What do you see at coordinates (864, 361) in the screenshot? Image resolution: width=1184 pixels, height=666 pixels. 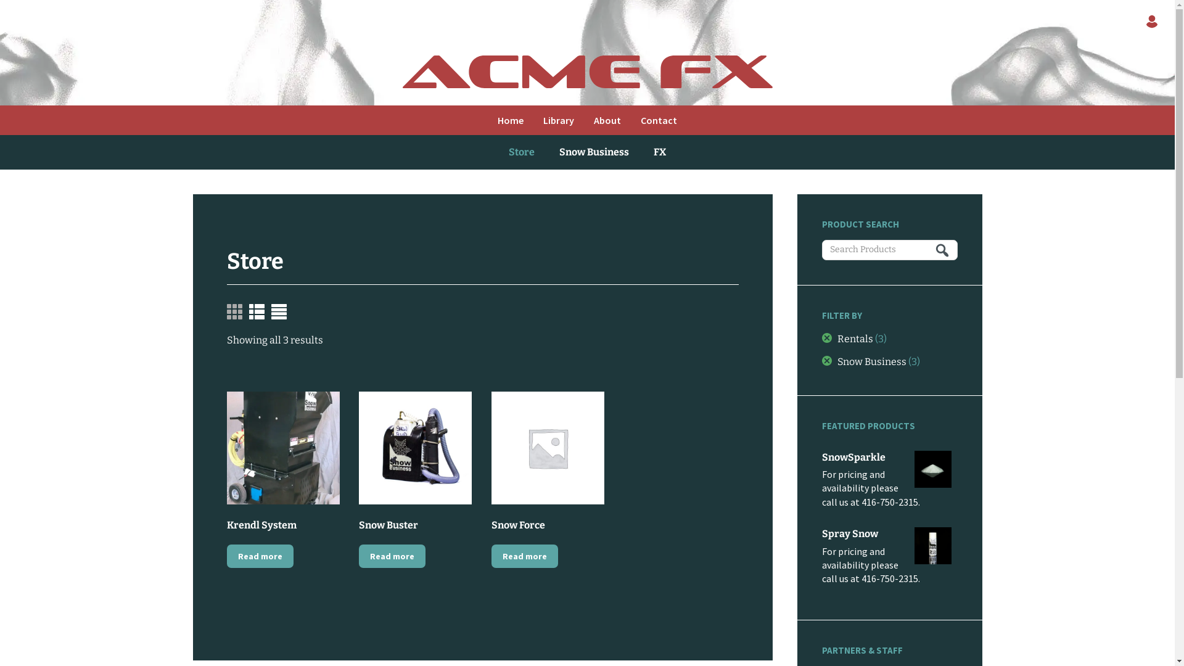 I see `Snow Business` at bounding box center [864, 361].